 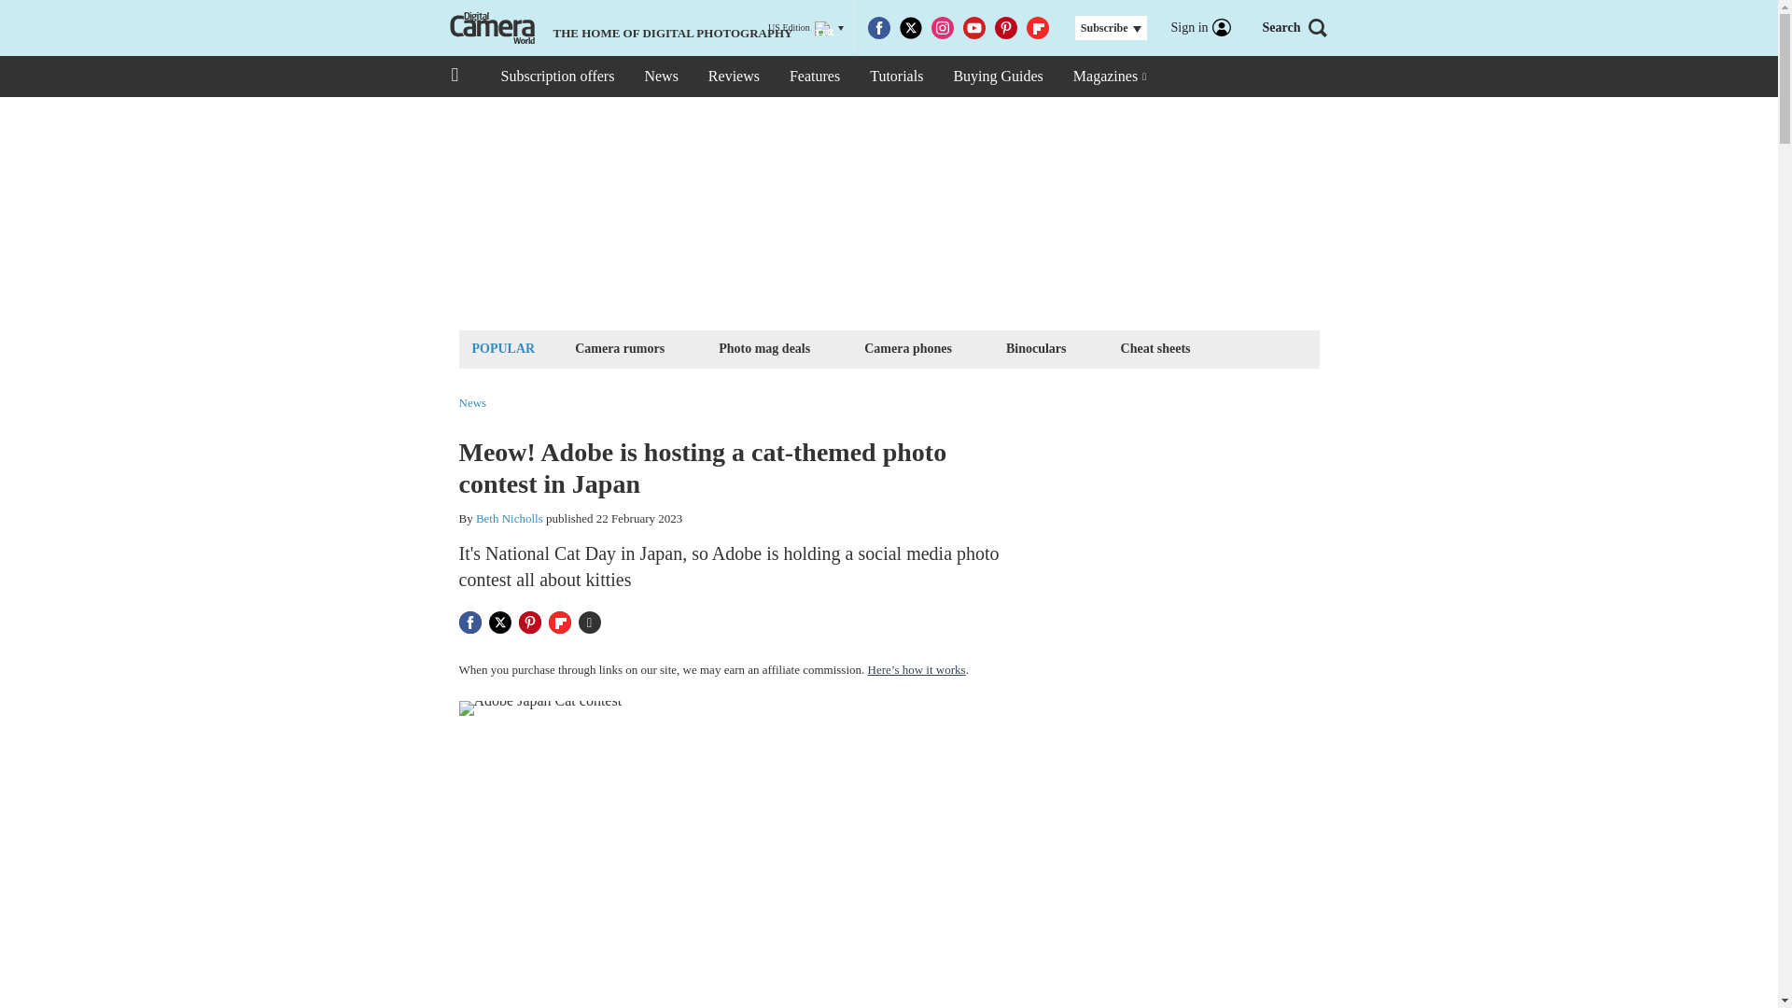 What do you see at coordinates (660, 77) in the screenshot?
I see `News` at bounding box center [660, 77].